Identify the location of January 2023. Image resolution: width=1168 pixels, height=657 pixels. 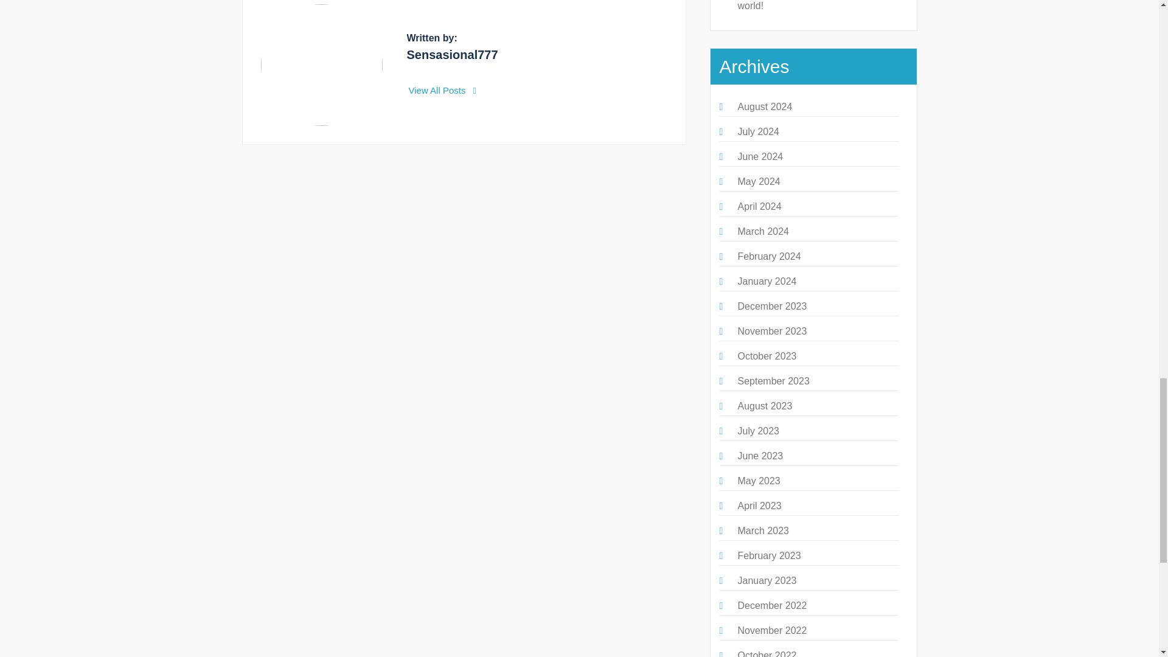
(766, 580).